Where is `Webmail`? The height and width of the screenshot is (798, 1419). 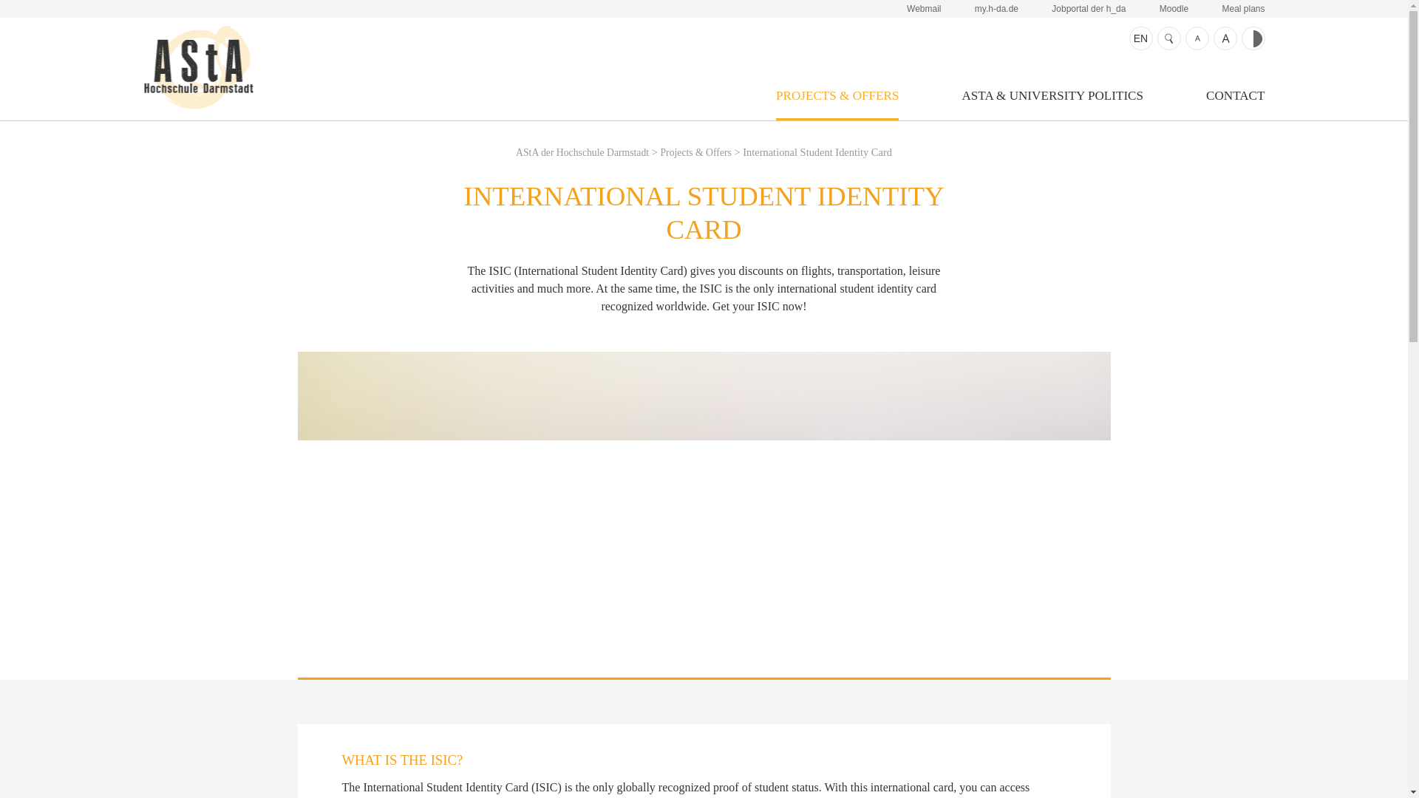
Webmail is located at coordinates (923, 9).